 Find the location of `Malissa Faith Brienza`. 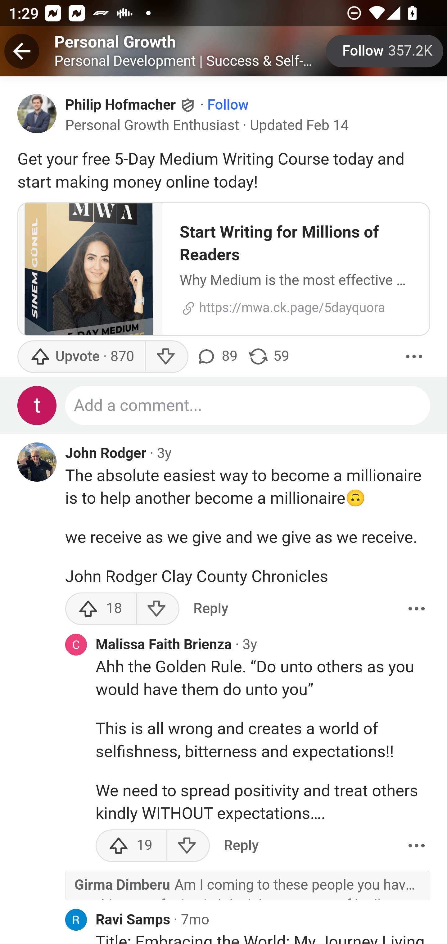

Malissa Faith Brienza is located at coordinates (164, 645).